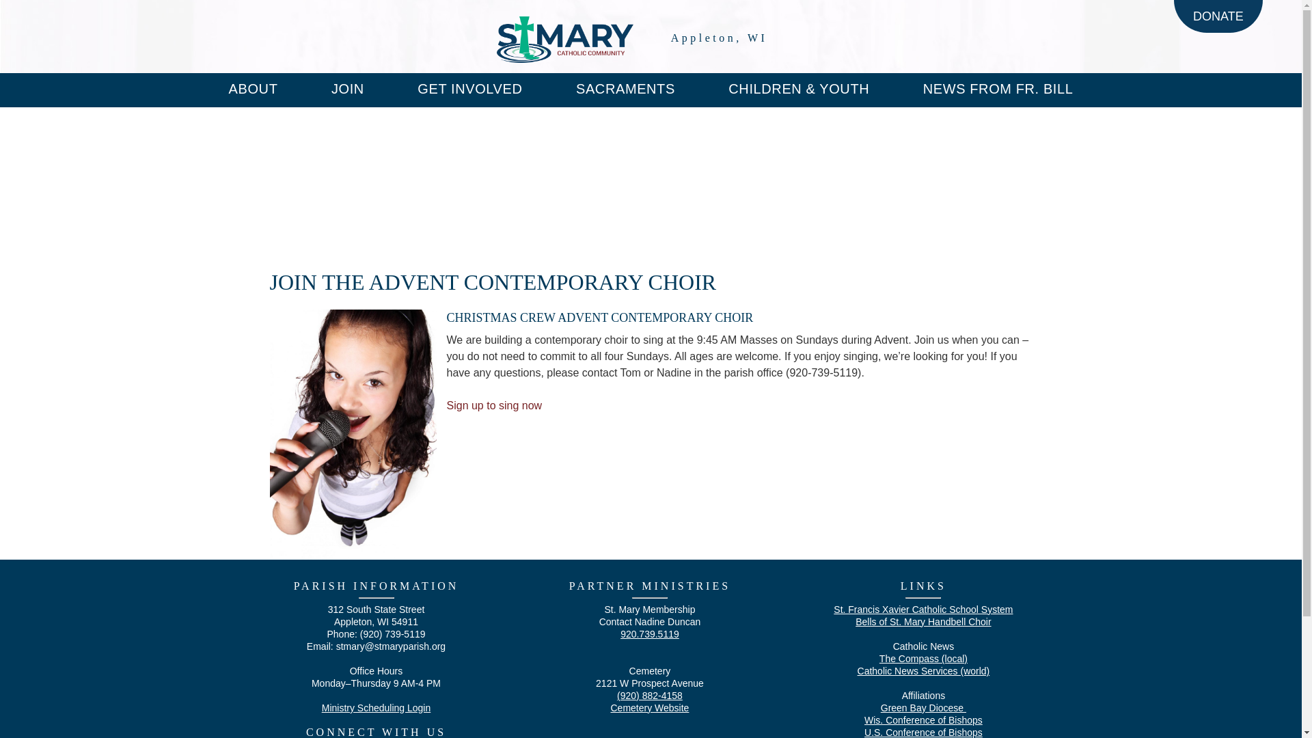  Describe the element at coordinates (625, 89) in the screenshot. I see `SACRAMENTS` at that location.